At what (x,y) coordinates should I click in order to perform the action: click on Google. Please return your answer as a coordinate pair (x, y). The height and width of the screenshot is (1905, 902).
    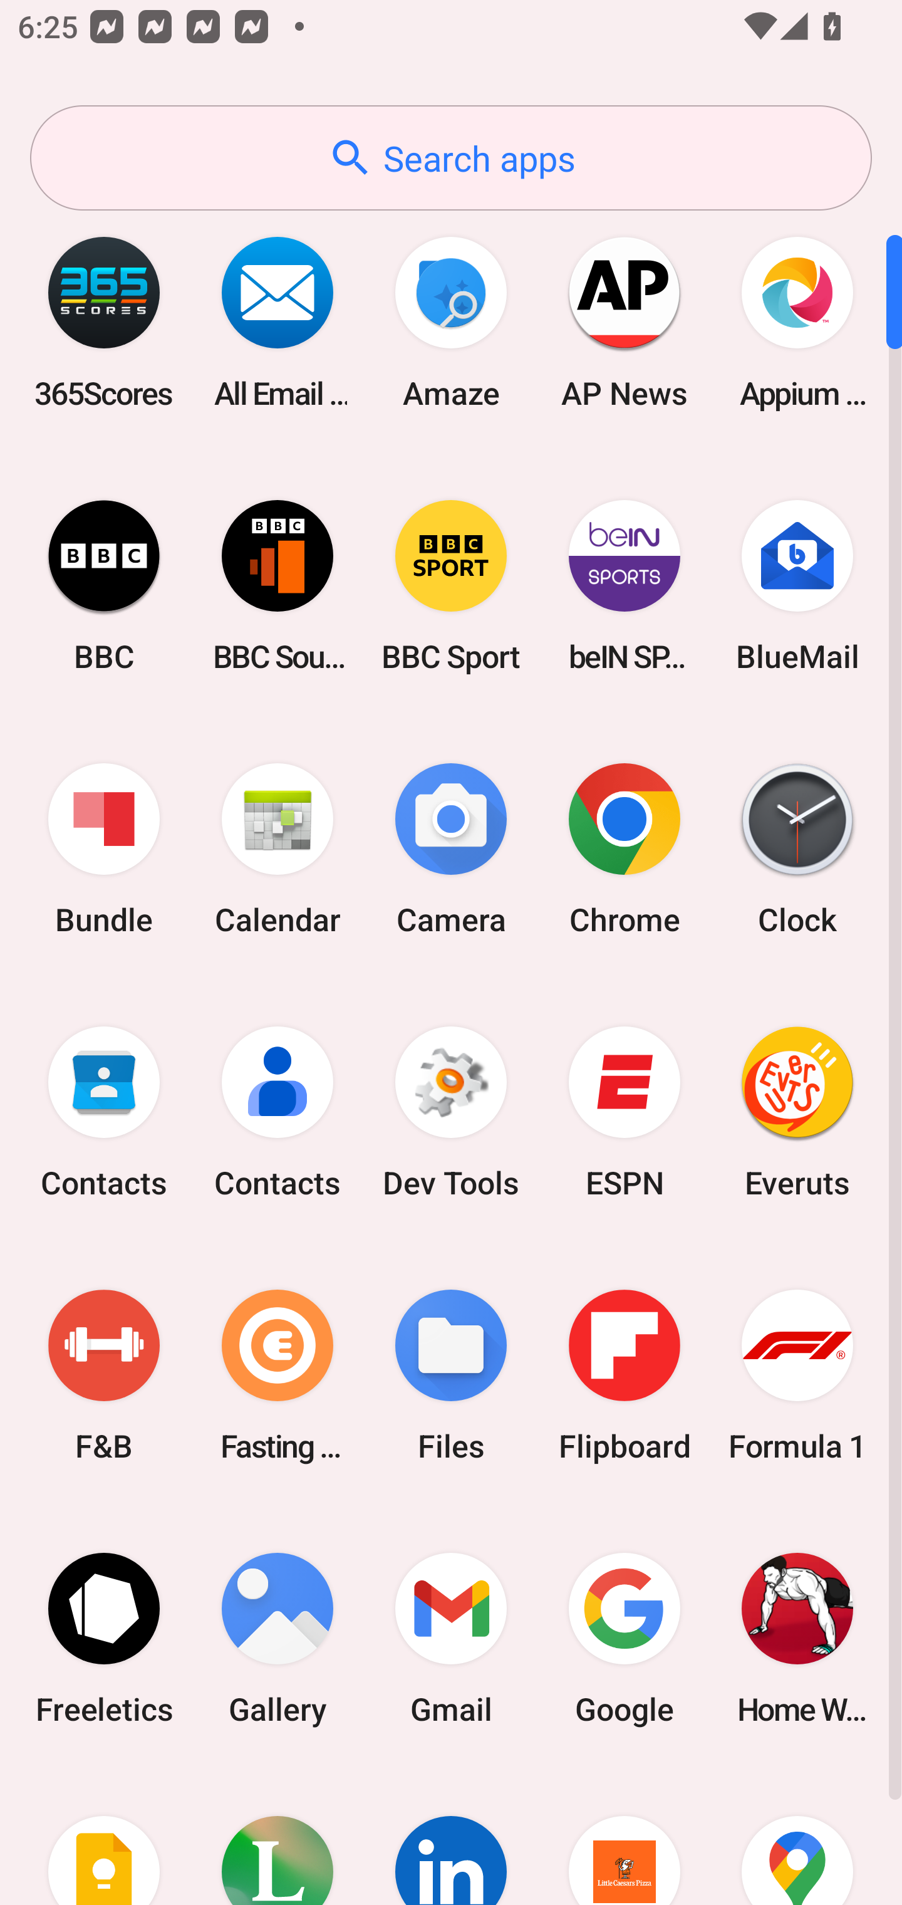
    Looking at the image, I should click on (624, 1638).